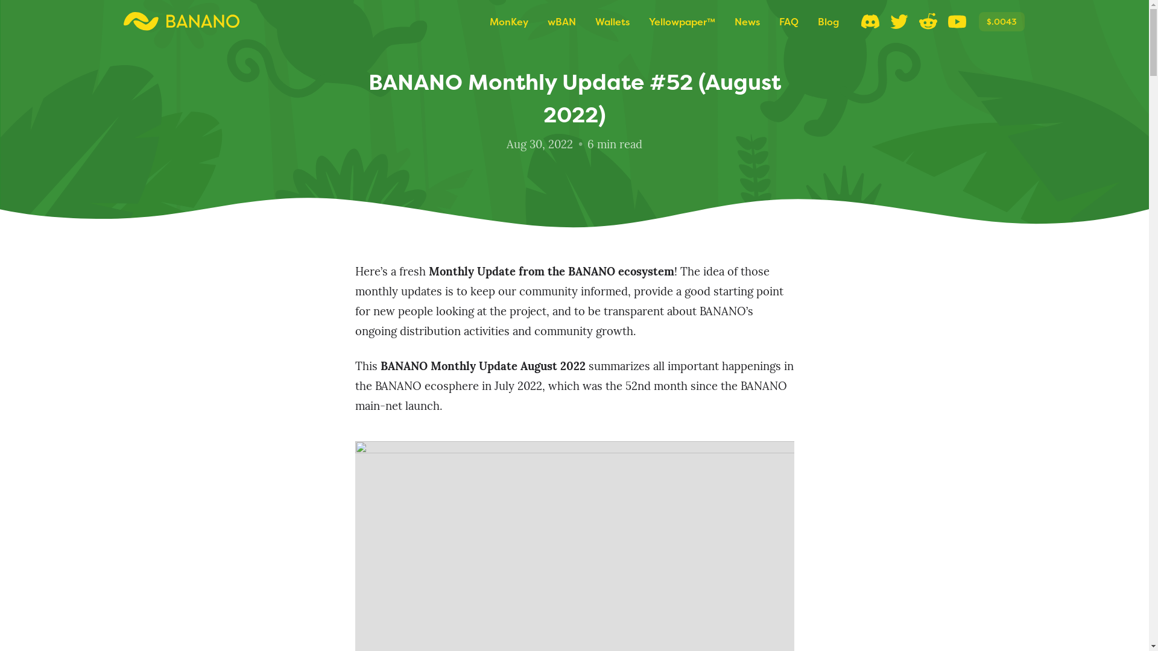 Image resolution: width=1158 pixels, height=651 pixels. I want to click on Wallets, so click(612, 22).